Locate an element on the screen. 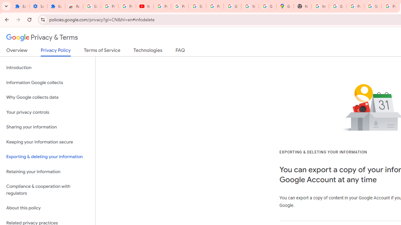  Sign in - Google Accounts is located at coordinates (92, 6).